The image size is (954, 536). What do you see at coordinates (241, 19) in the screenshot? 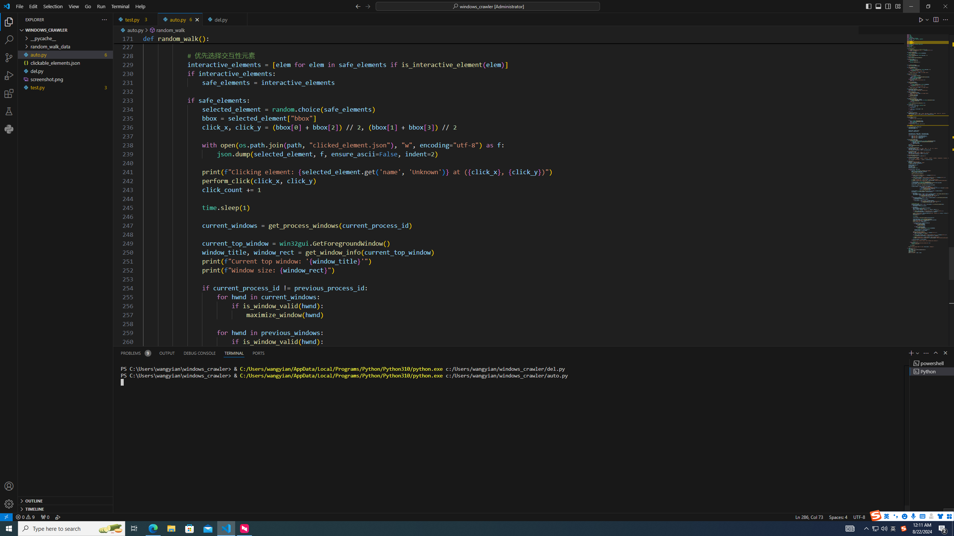
I see `Close (Ctrl+F4)` at bounding box center [241, 19].